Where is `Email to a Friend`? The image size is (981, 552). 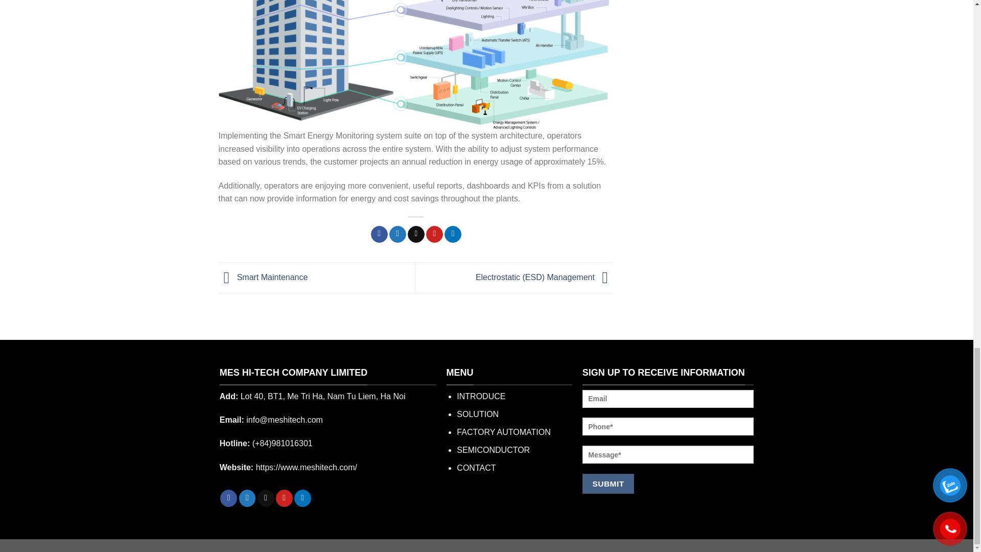
Email to a Friend is located at coordinates (416, 234).